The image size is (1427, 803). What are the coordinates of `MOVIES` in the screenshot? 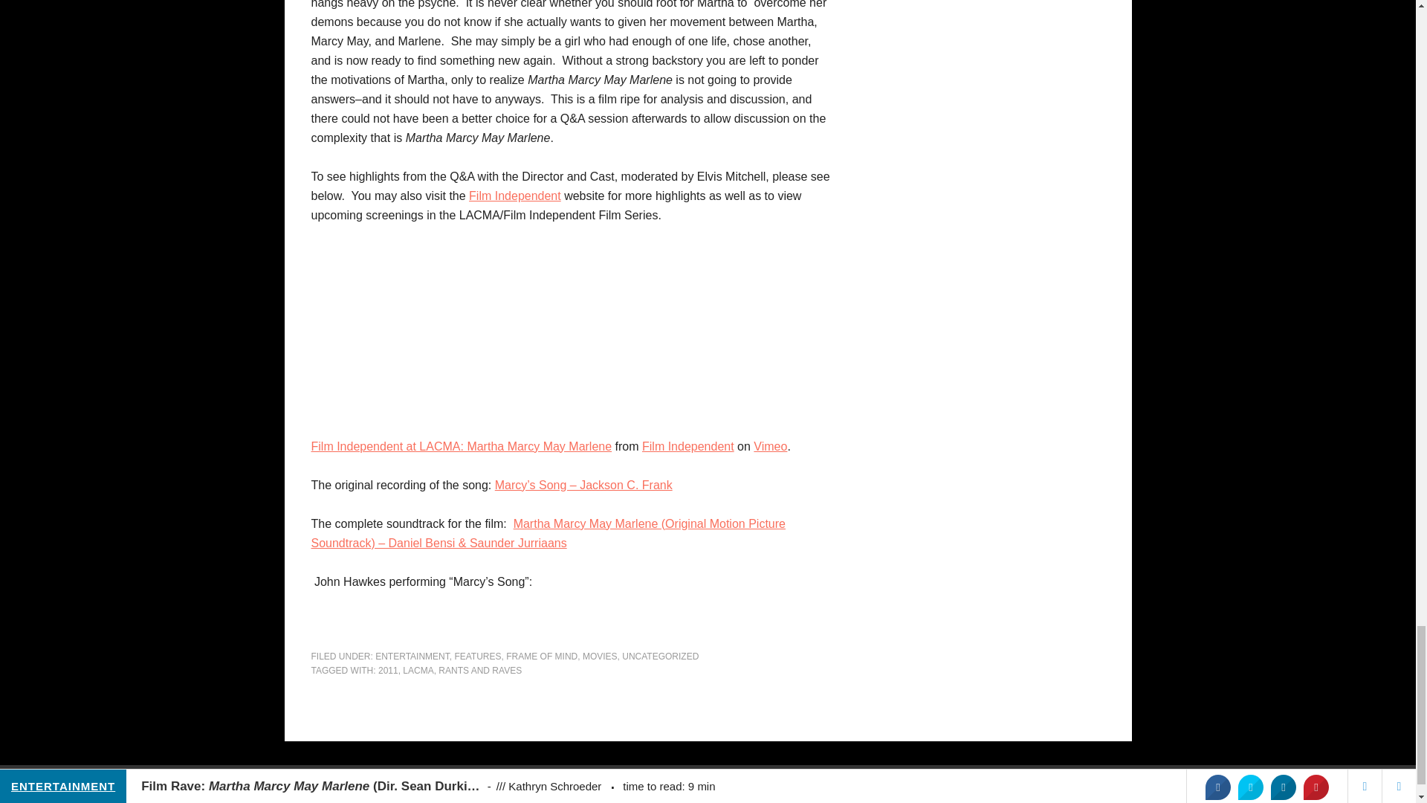 It's located at (600, 656).